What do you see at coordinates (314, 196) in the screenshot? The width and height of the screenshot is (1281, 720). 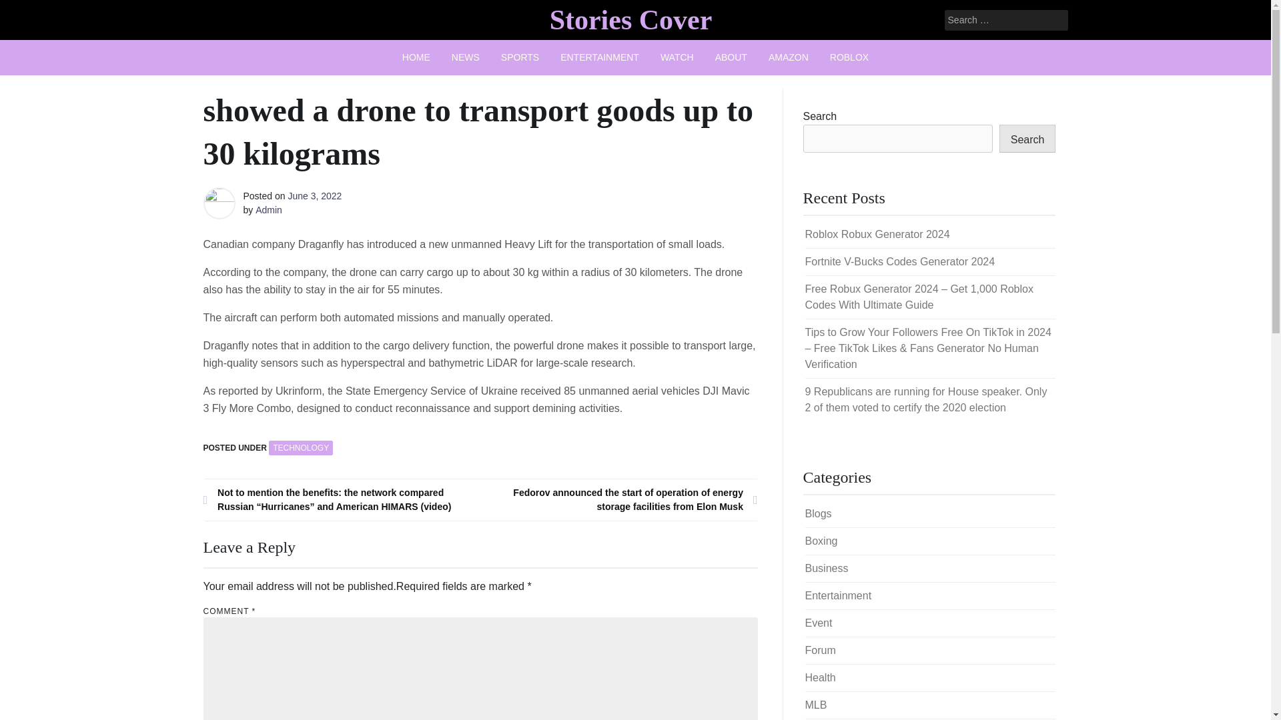 I see `June 3, 2022` at bounding box center [314, 196].